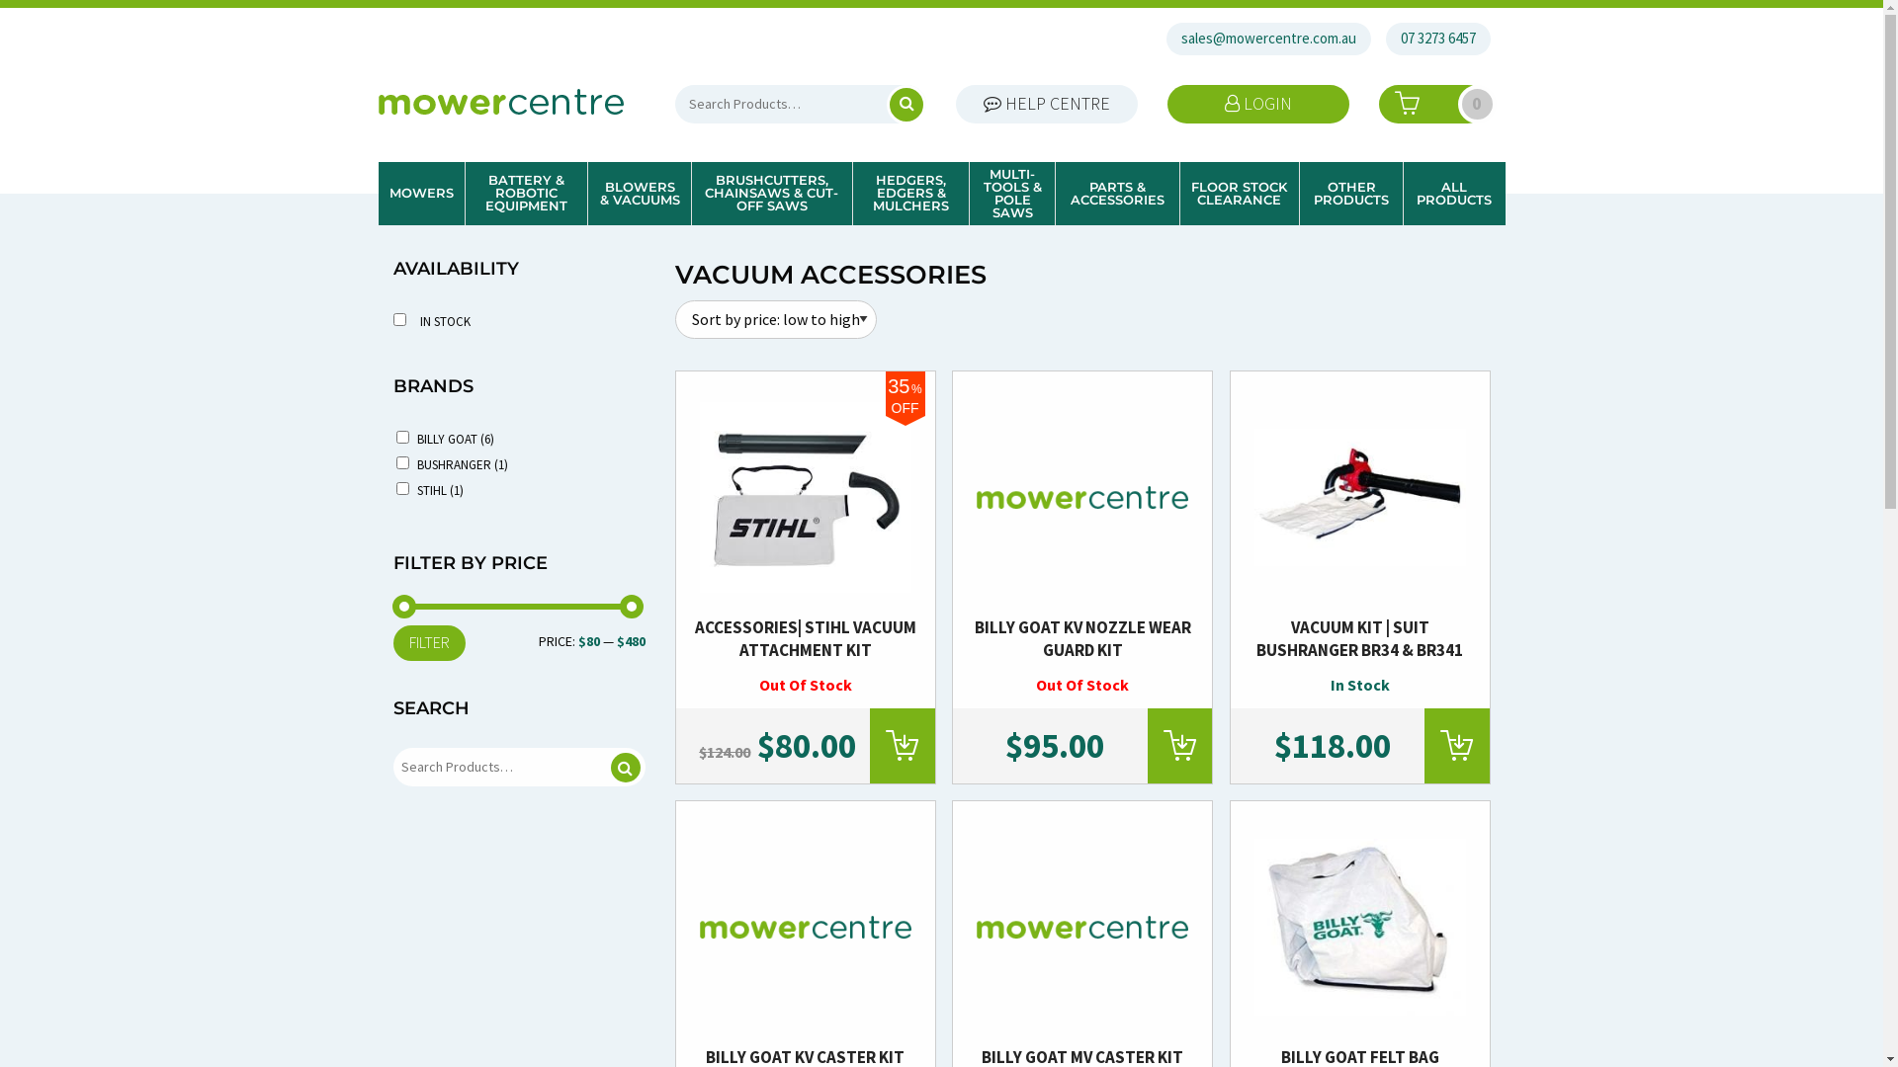 The height and width of the screenshot is (1067, 1898). Describe the element at coordinates (429, 643) in the screenshot. I see `FILTER` at that location.